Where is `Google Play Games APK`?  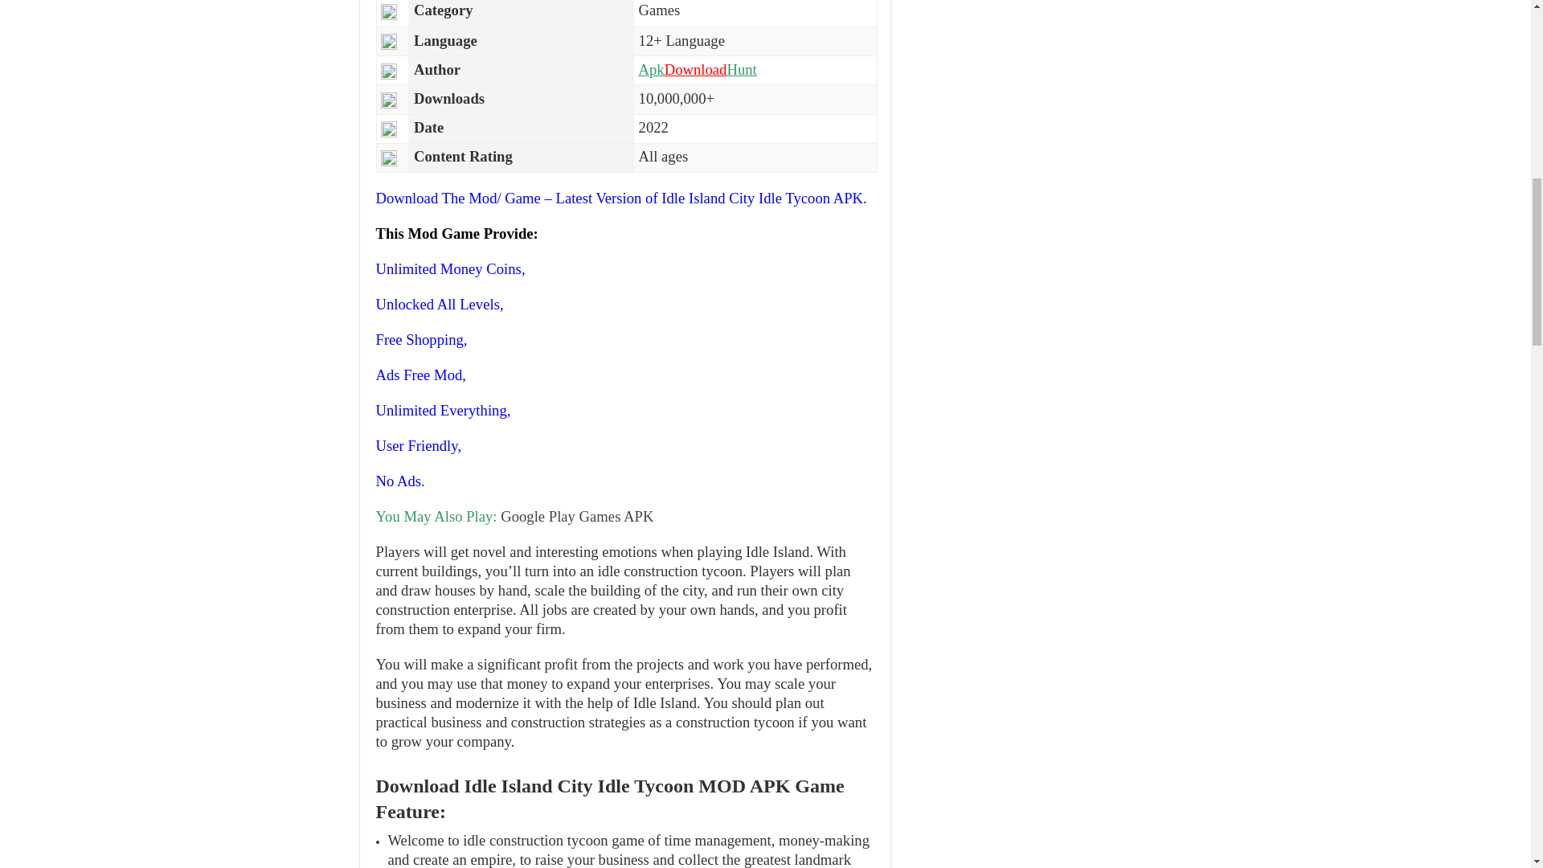 Google Play Games APK is located at coordinates (576, 516).